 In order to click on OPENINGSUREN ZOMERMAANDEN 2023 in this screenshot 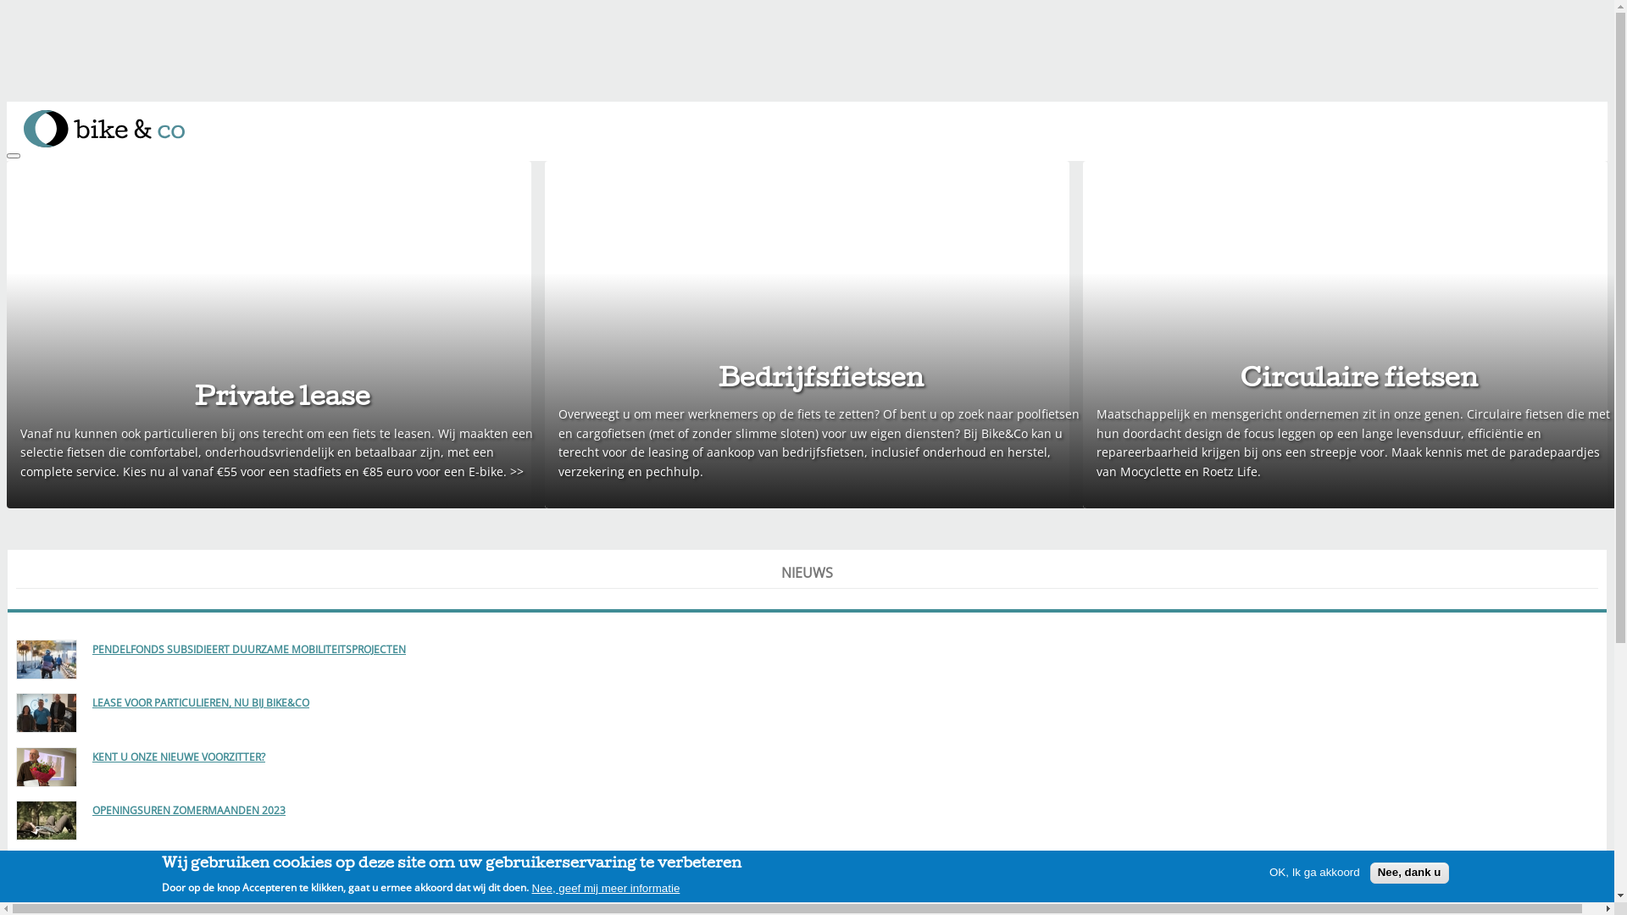, I will do `click(189, 807)`.